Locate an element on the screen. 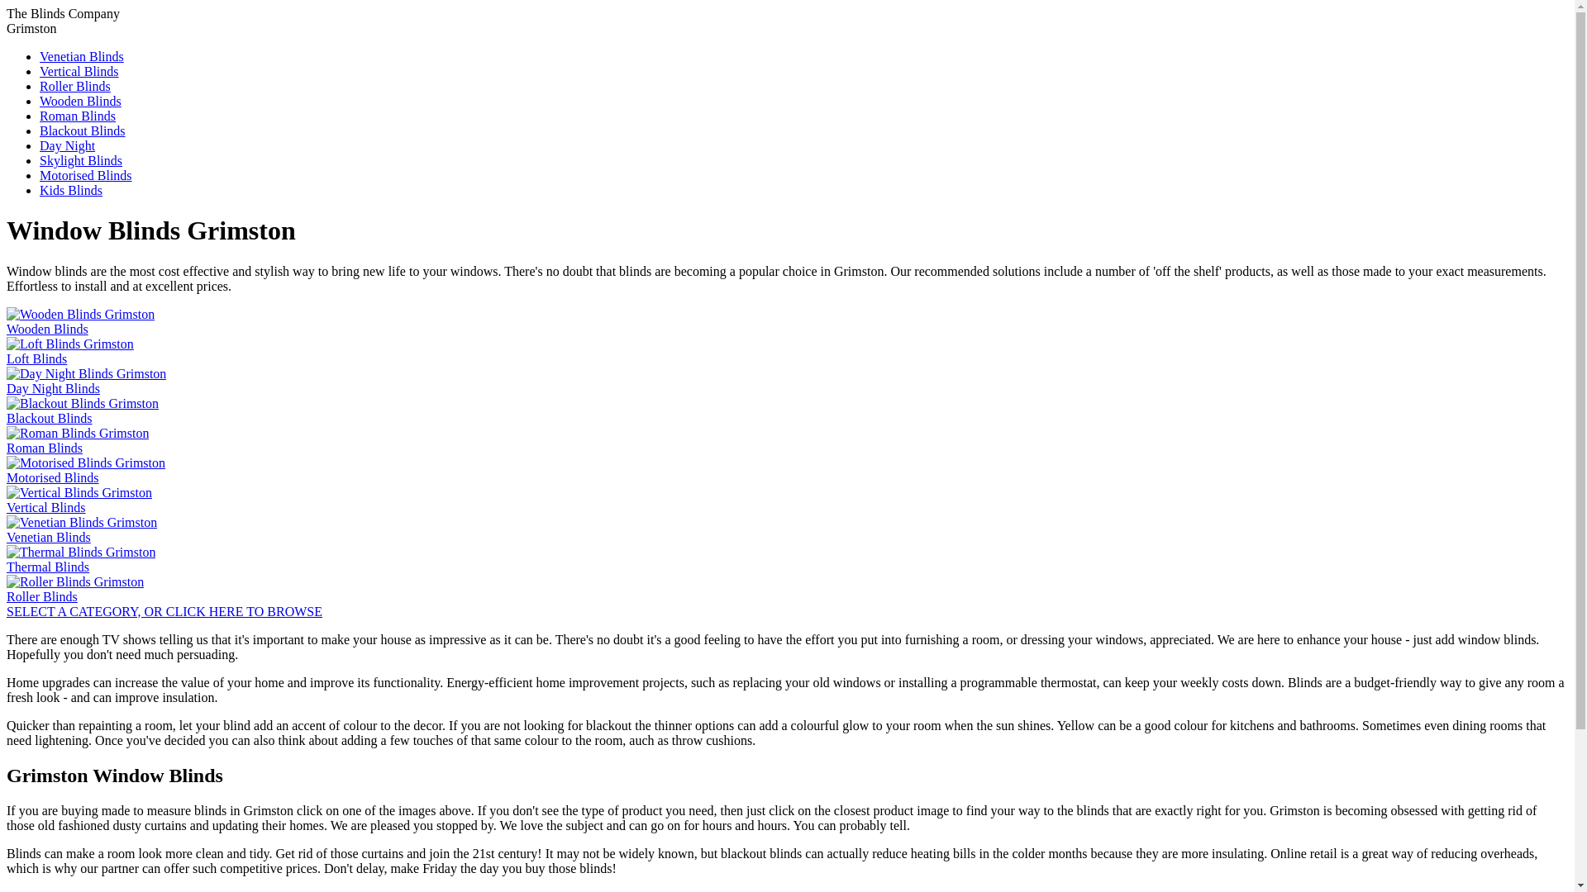  Kids Blinds Grimston is located at coordinates (71, 190).